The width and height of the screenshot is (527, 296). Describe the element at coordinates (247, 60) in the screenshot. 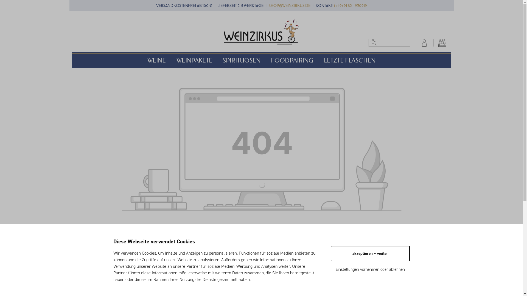

I see `SPIRITUOSEN` at that location.